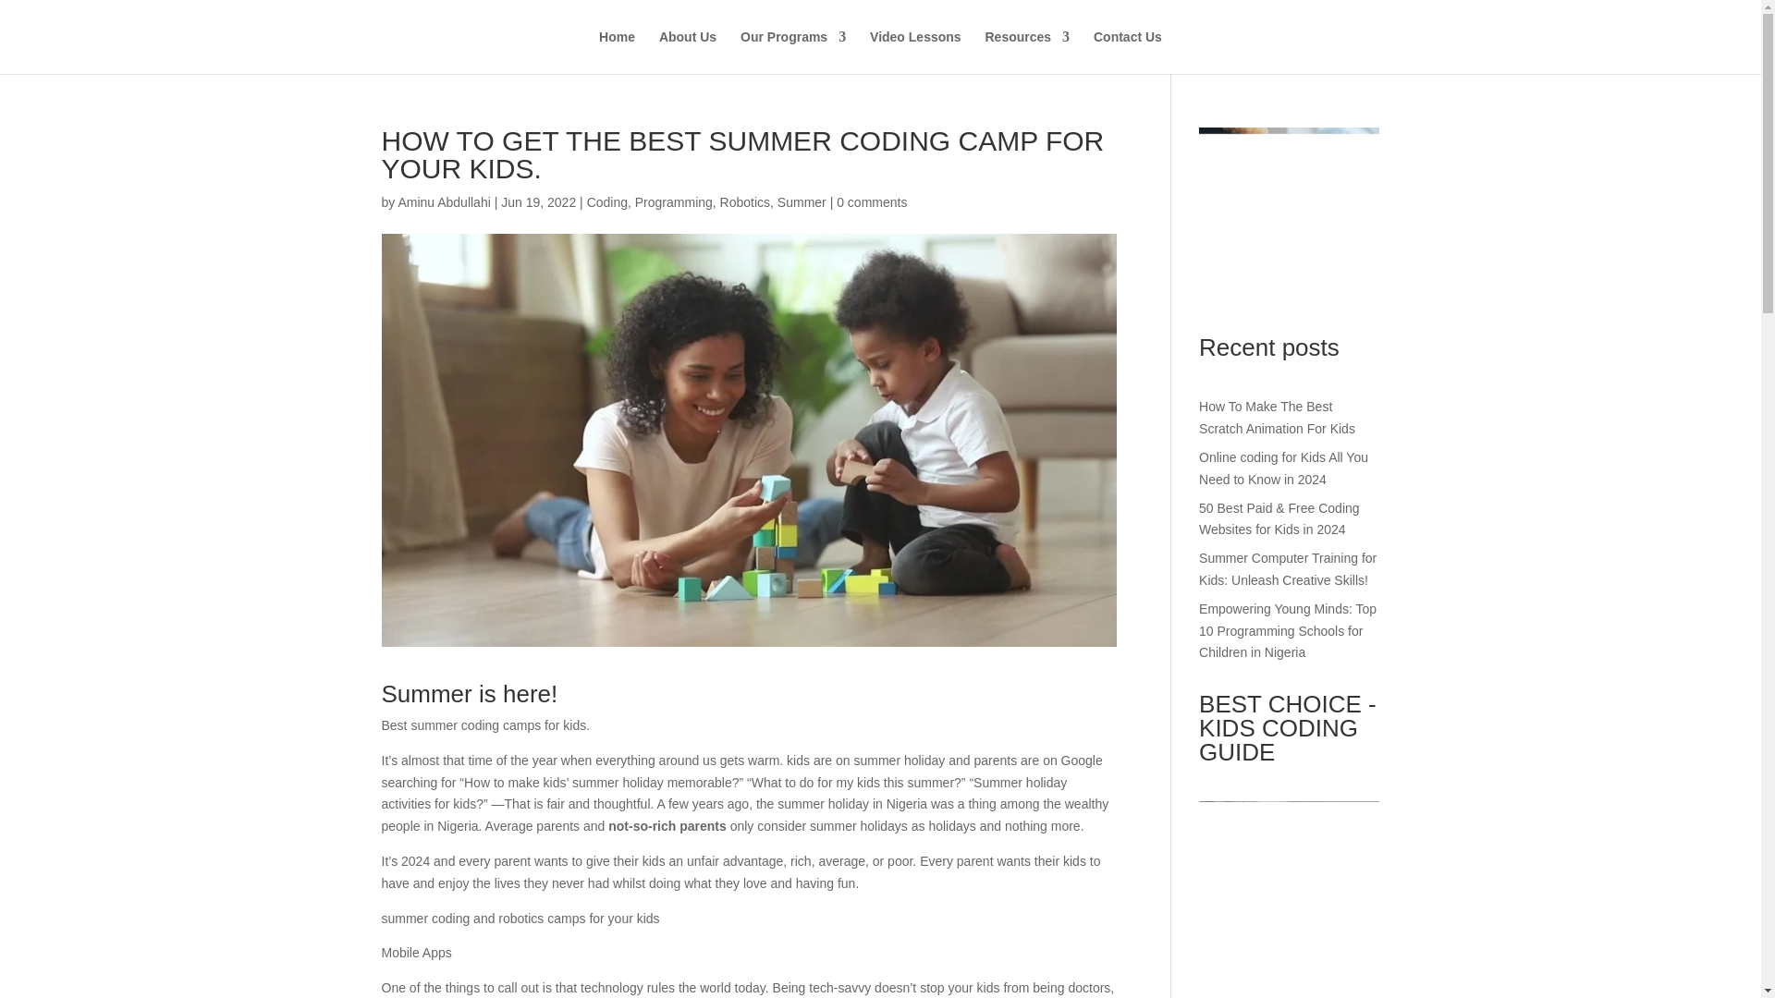 The image size is (1775, 998). Describe the element at coordinates (688, 52) in the screenshot. I see `About Us` at that location.